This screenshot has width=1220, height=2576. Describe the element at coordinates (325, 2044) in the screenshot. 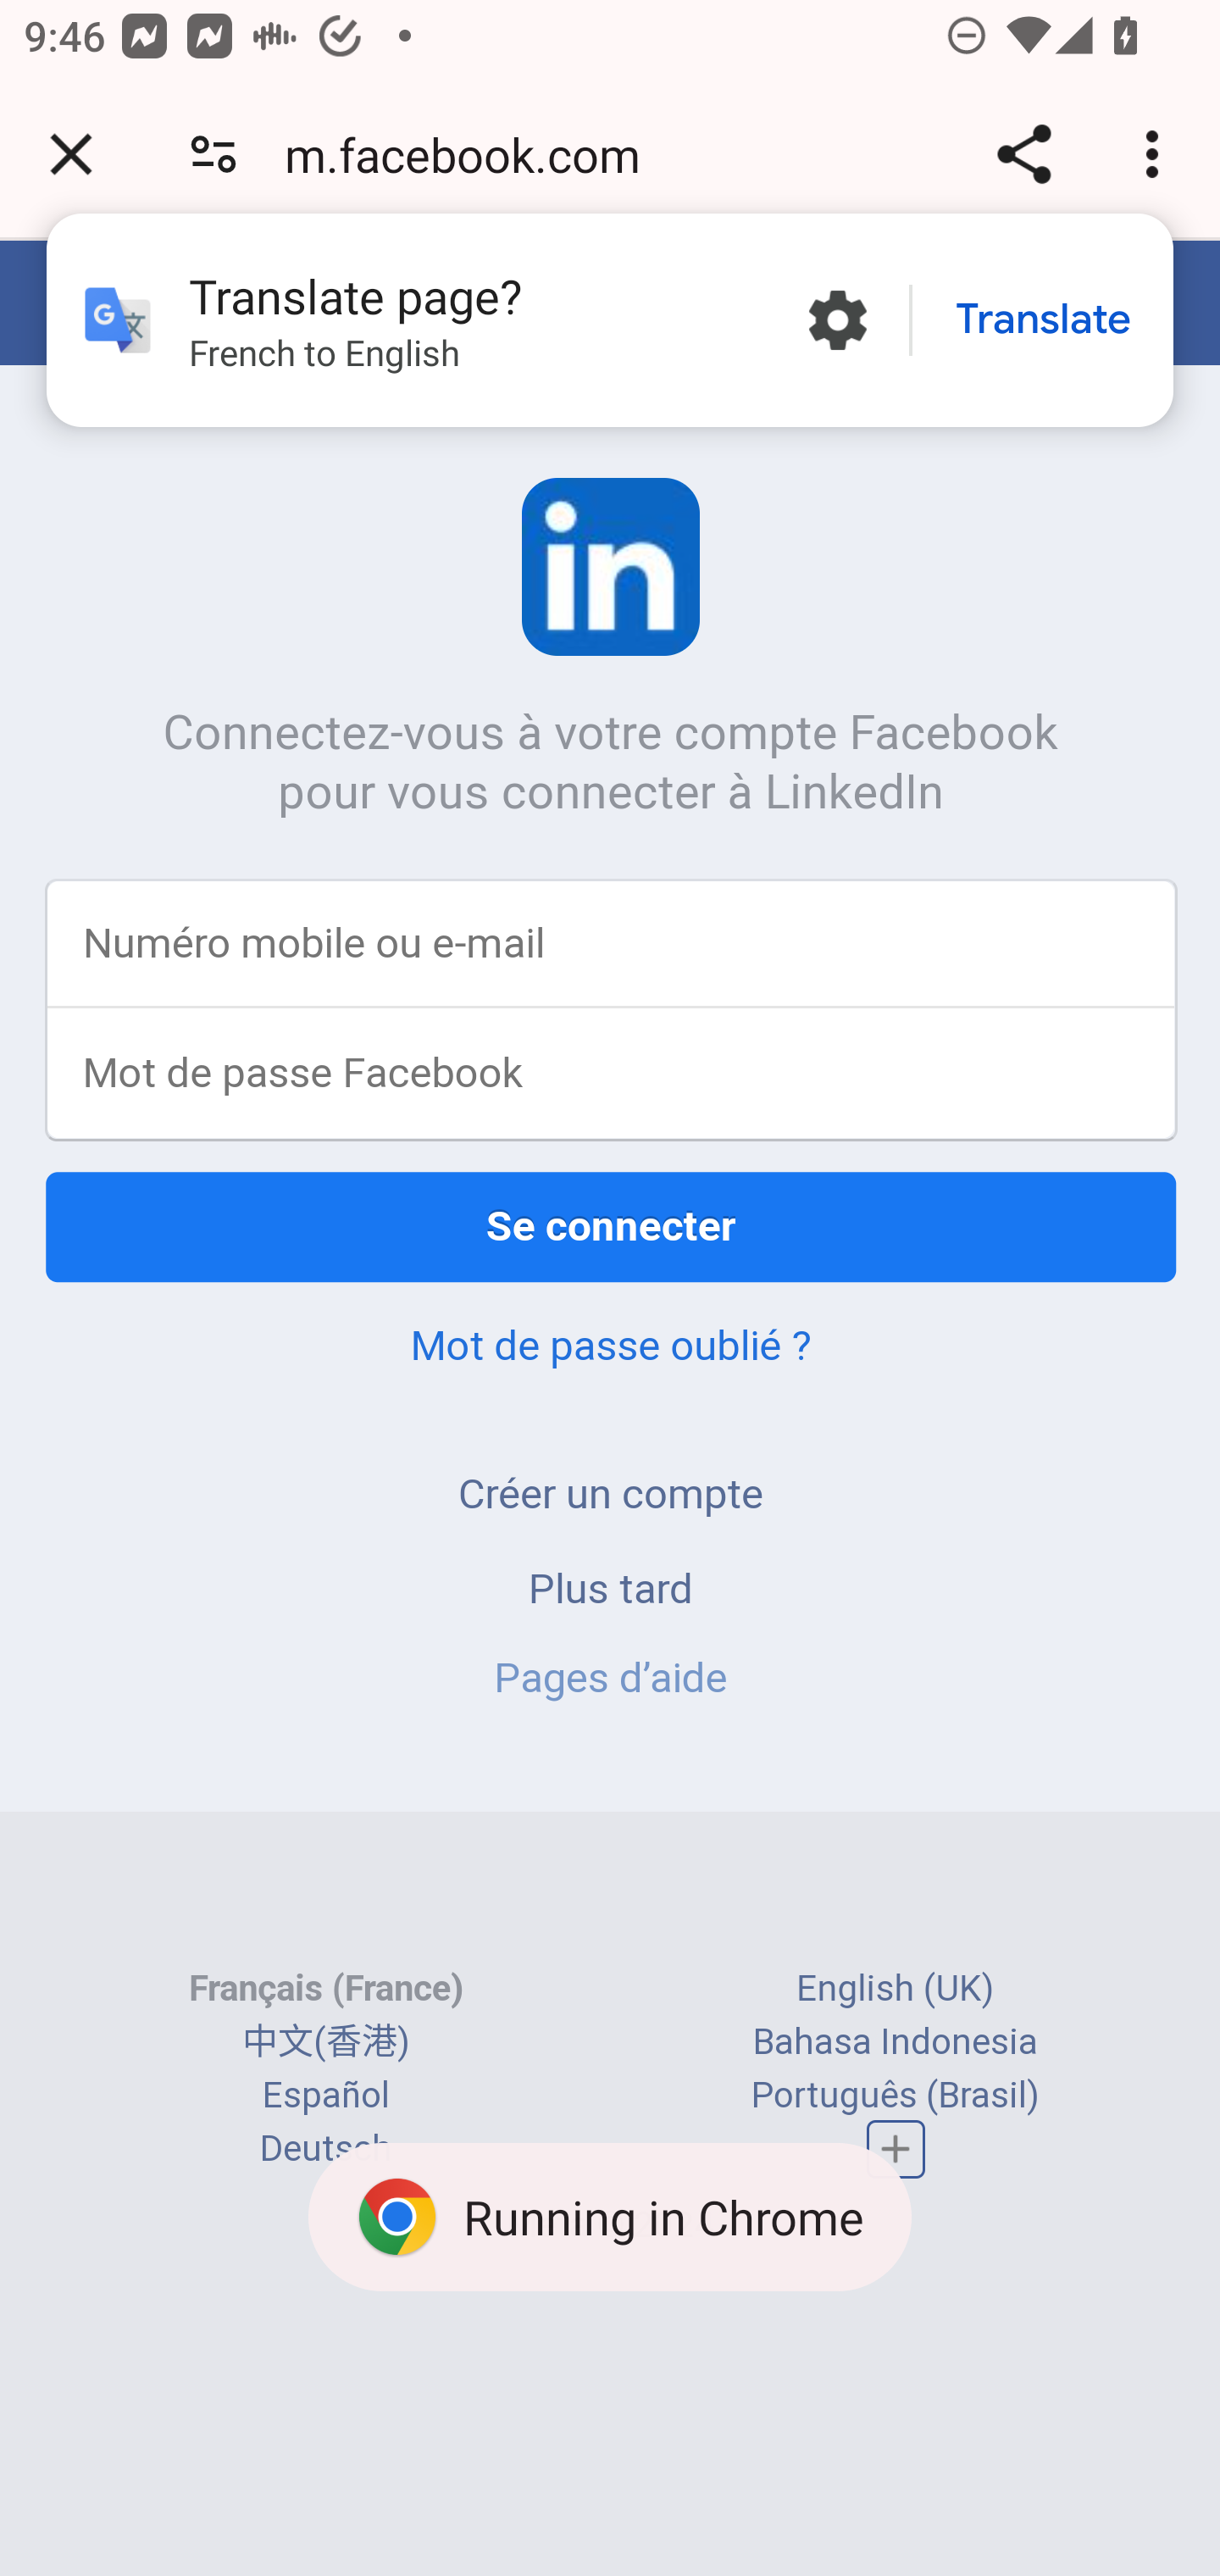

I see `中文(香港)` at that location.